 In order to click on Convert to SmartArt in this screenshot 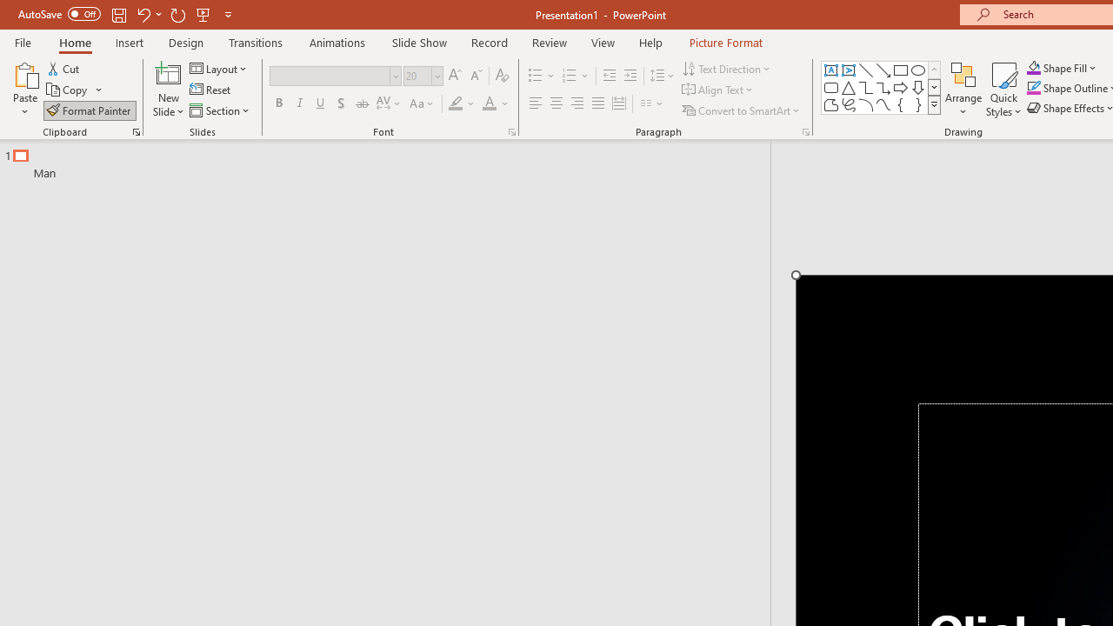, I will do `click(742, 110)`.